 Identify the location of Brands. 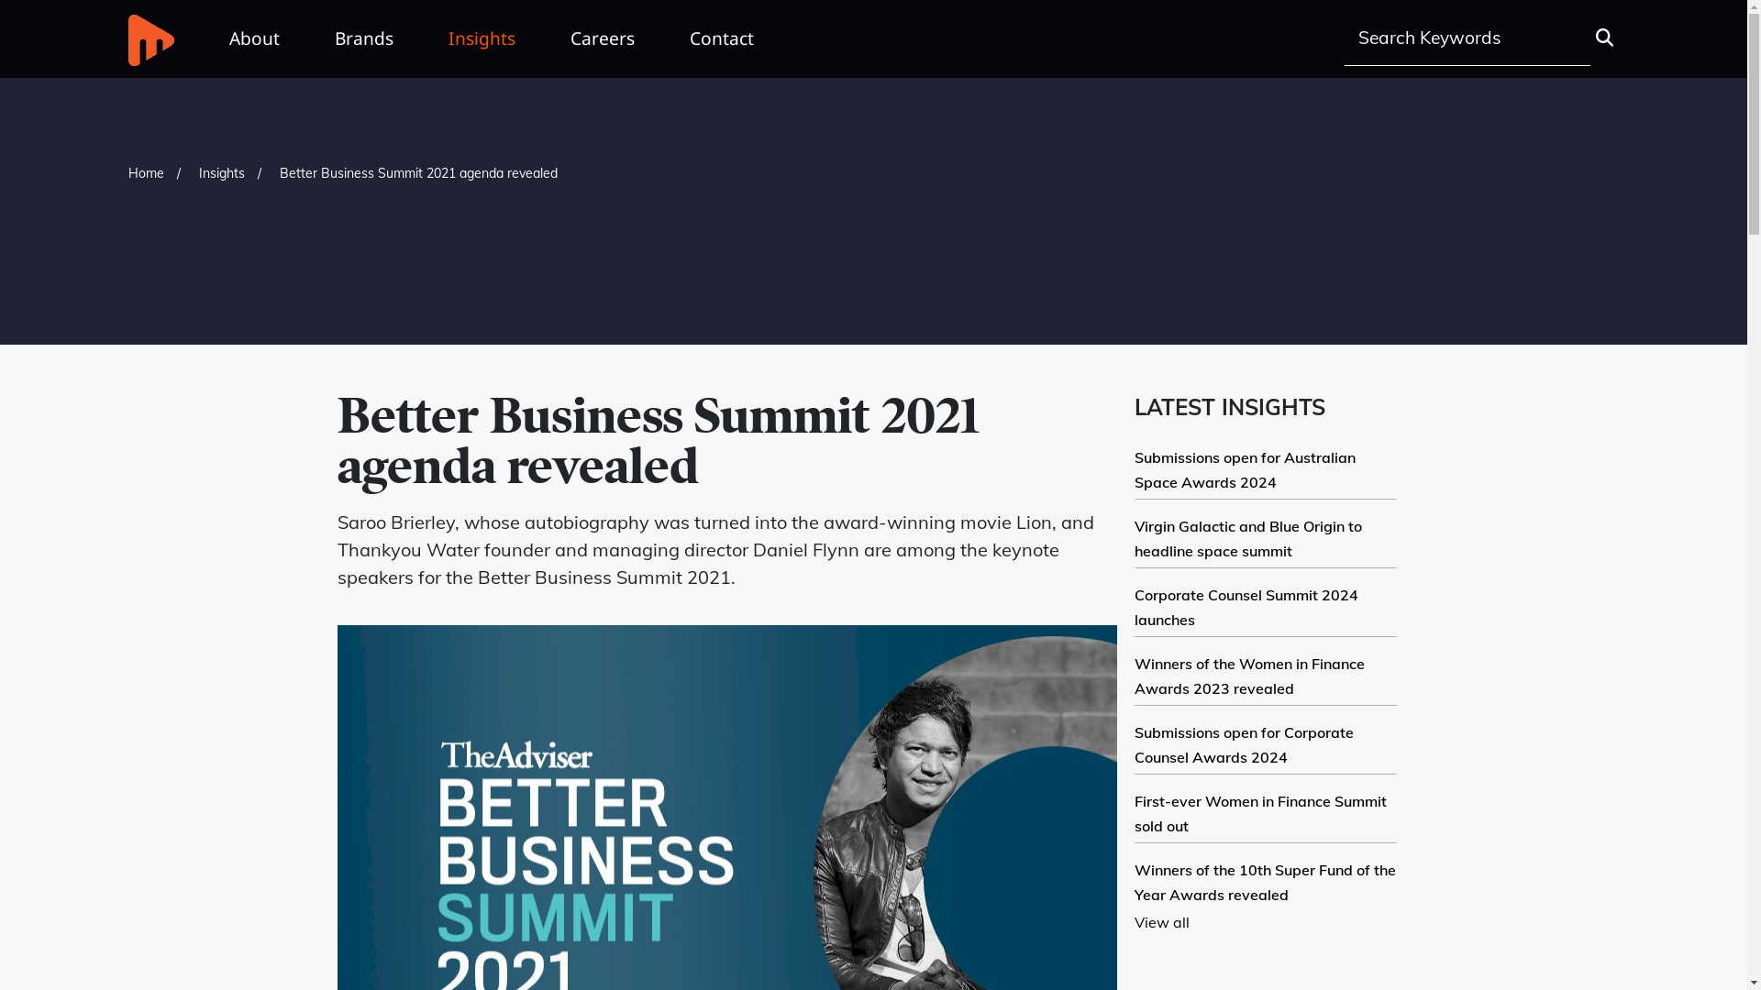
(364, 38).